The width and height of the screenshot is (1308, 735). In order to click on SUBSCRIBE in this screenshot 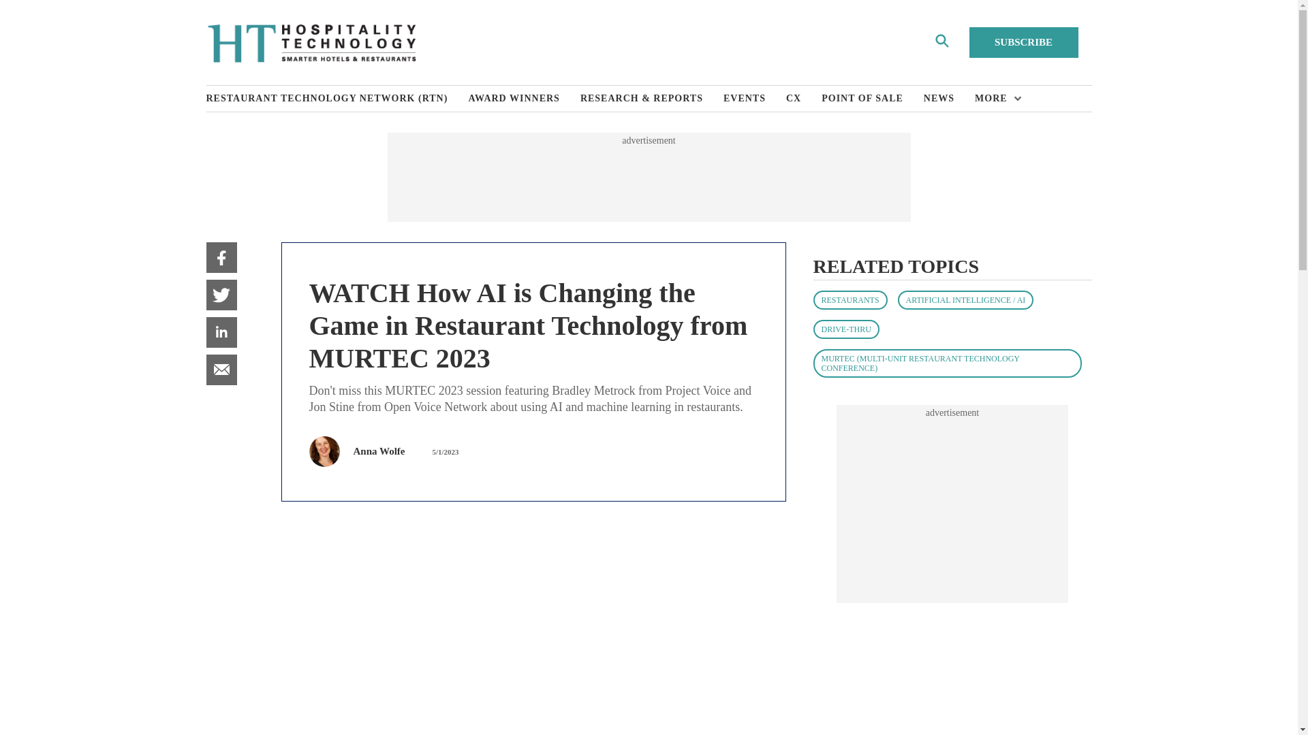, I will do `click(1023, 42)`.